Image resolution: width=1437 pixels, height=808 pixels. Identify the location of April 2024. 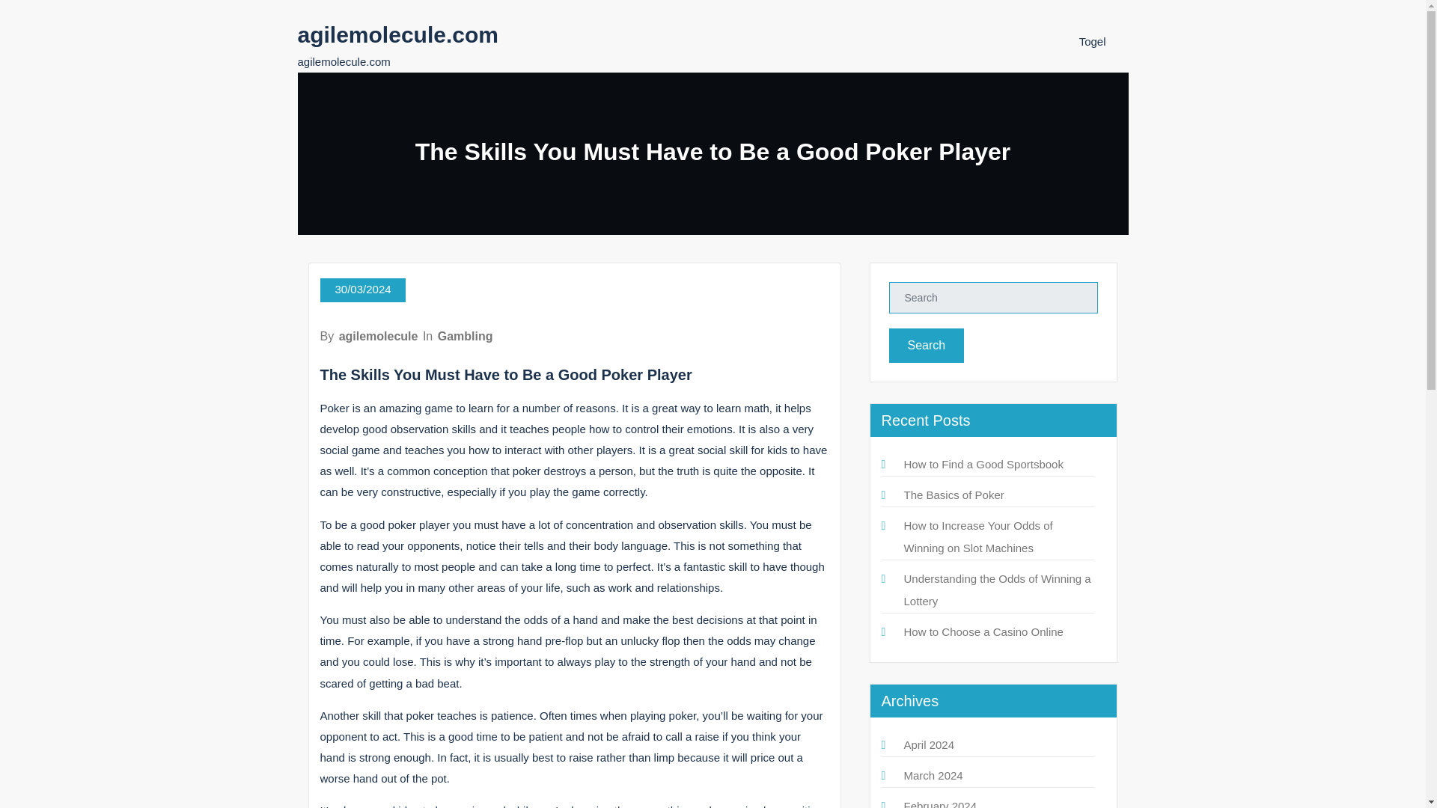
(930, 745).